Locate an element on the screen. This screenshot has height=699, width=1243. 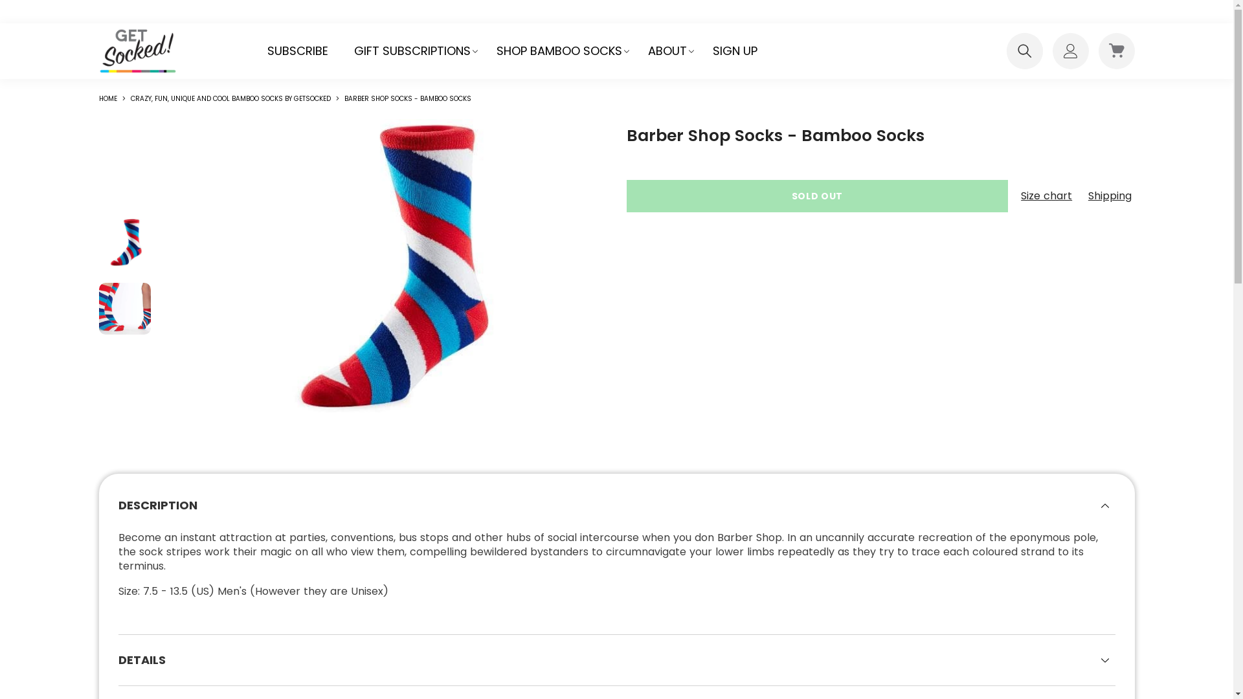
Shipping is located at coordinates (1112, 196).